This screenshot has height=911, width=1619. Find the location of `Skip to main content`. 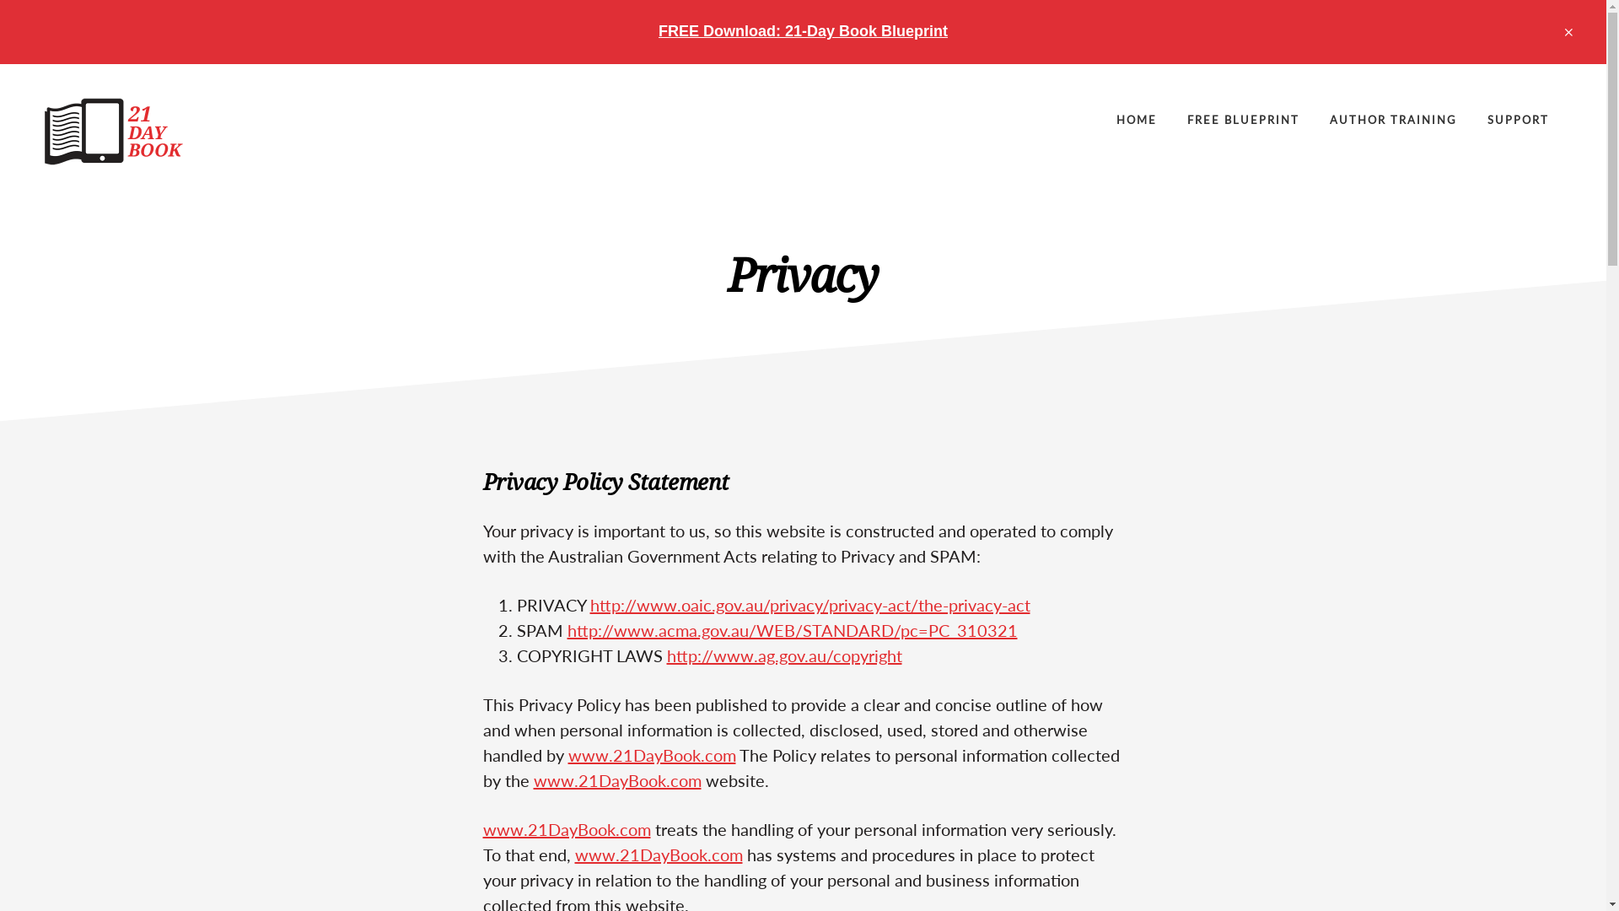

Skip to main content is located at coordinates (0, 0).